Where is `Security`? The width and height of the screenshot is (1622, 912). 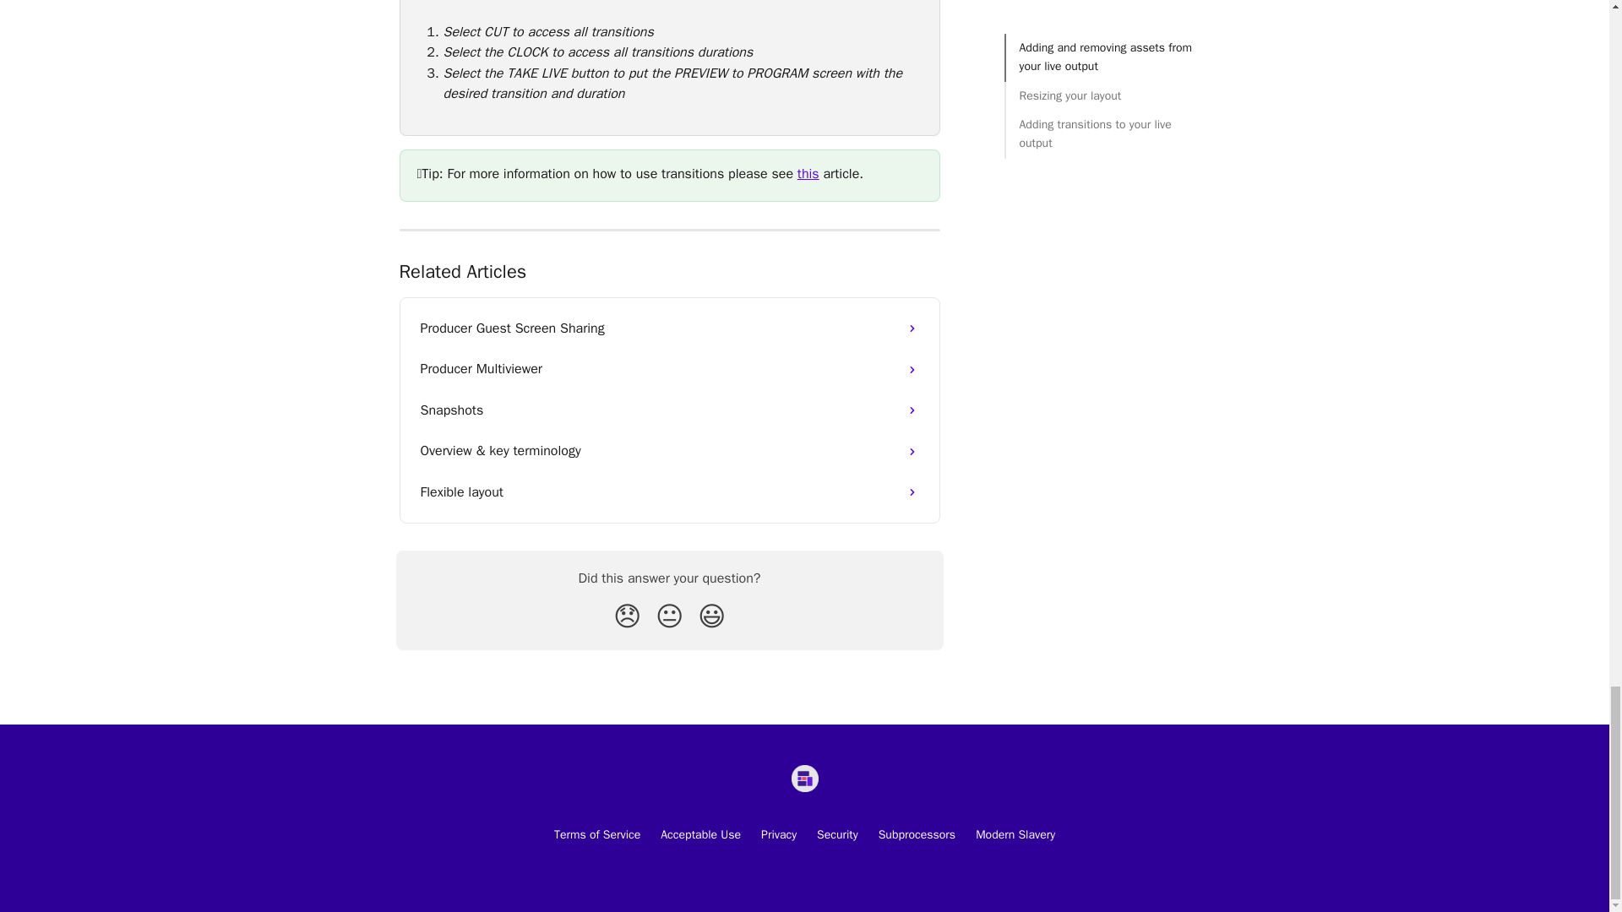 Security is located at coordinates (837, 834).